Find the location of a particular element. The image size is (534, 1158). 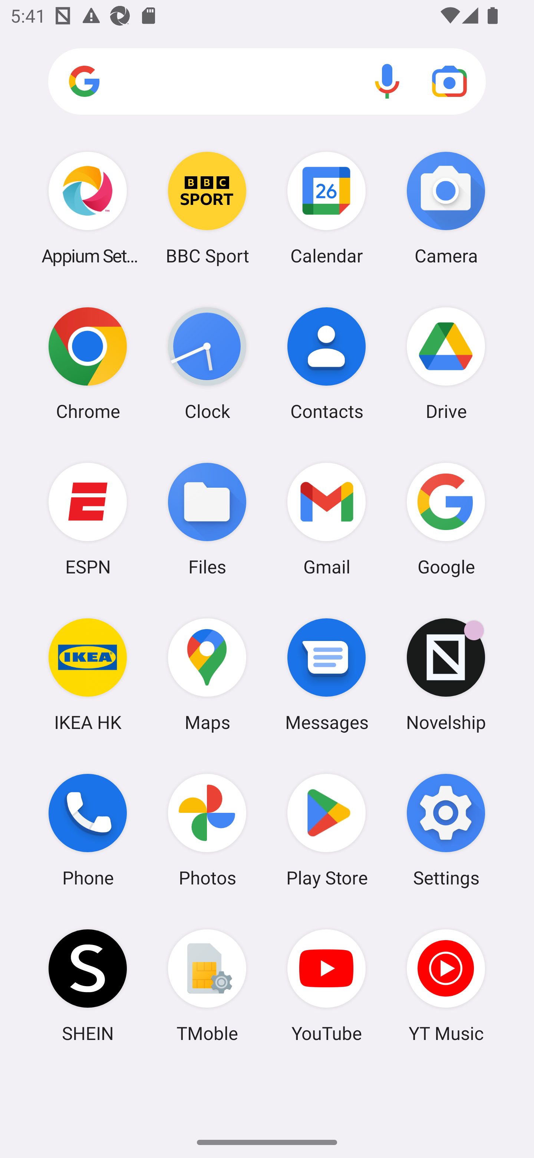

Photos is located at coordinates (207, 830).